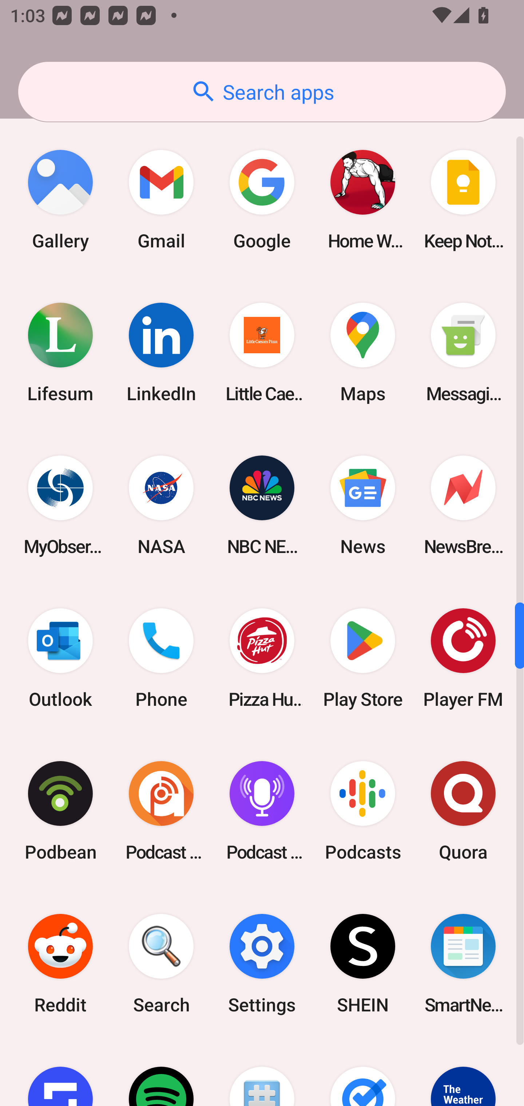 The width and height of the screenshot is (524, 1106). Describe the element at coordinates (161, 811) in the screenshot. I see `Podcast Addict` at that location.